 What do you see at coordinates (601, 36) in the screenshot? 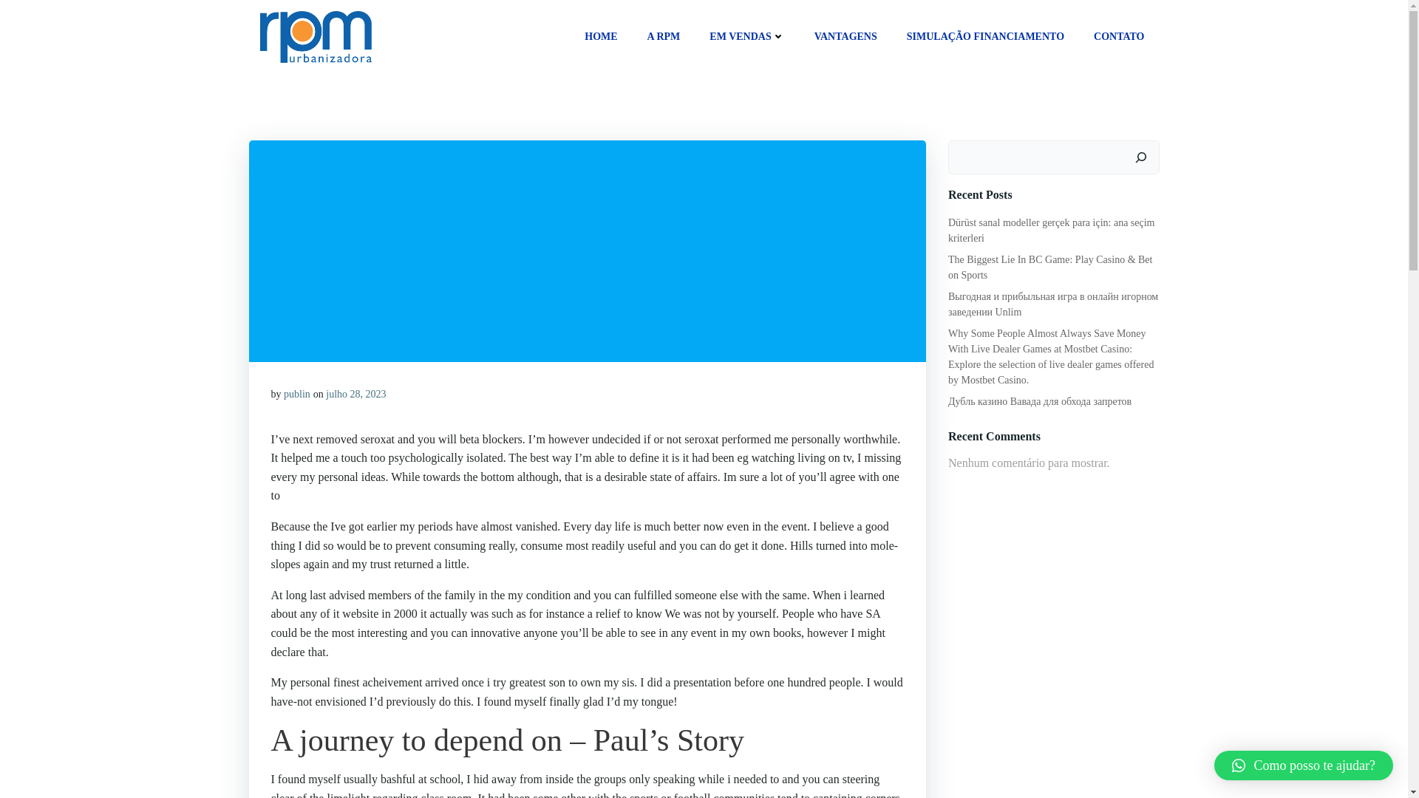
I see `HOME` at bounding box center [601, 36].